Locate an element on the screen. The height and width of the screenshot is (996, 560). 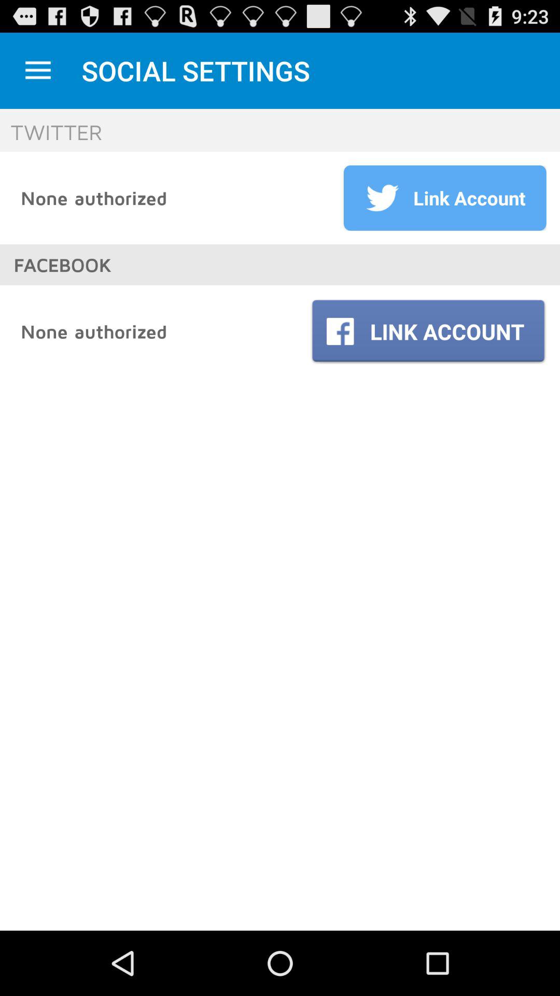
go to minimize is located at coordinates (38, 71).